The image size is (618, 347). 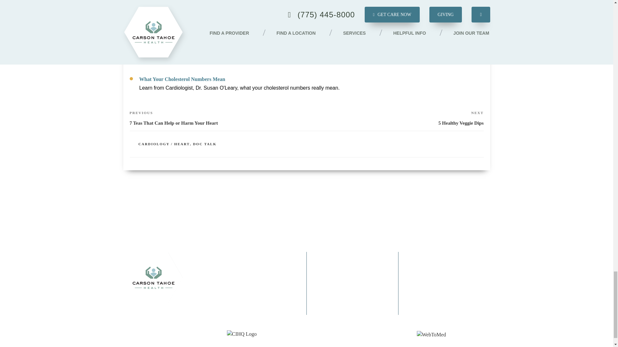 What do you see at coordinates (395, 118) in the screenshot?
I see `What Your Cholesterol Numbers Mean` at bounding box center [395, 118].